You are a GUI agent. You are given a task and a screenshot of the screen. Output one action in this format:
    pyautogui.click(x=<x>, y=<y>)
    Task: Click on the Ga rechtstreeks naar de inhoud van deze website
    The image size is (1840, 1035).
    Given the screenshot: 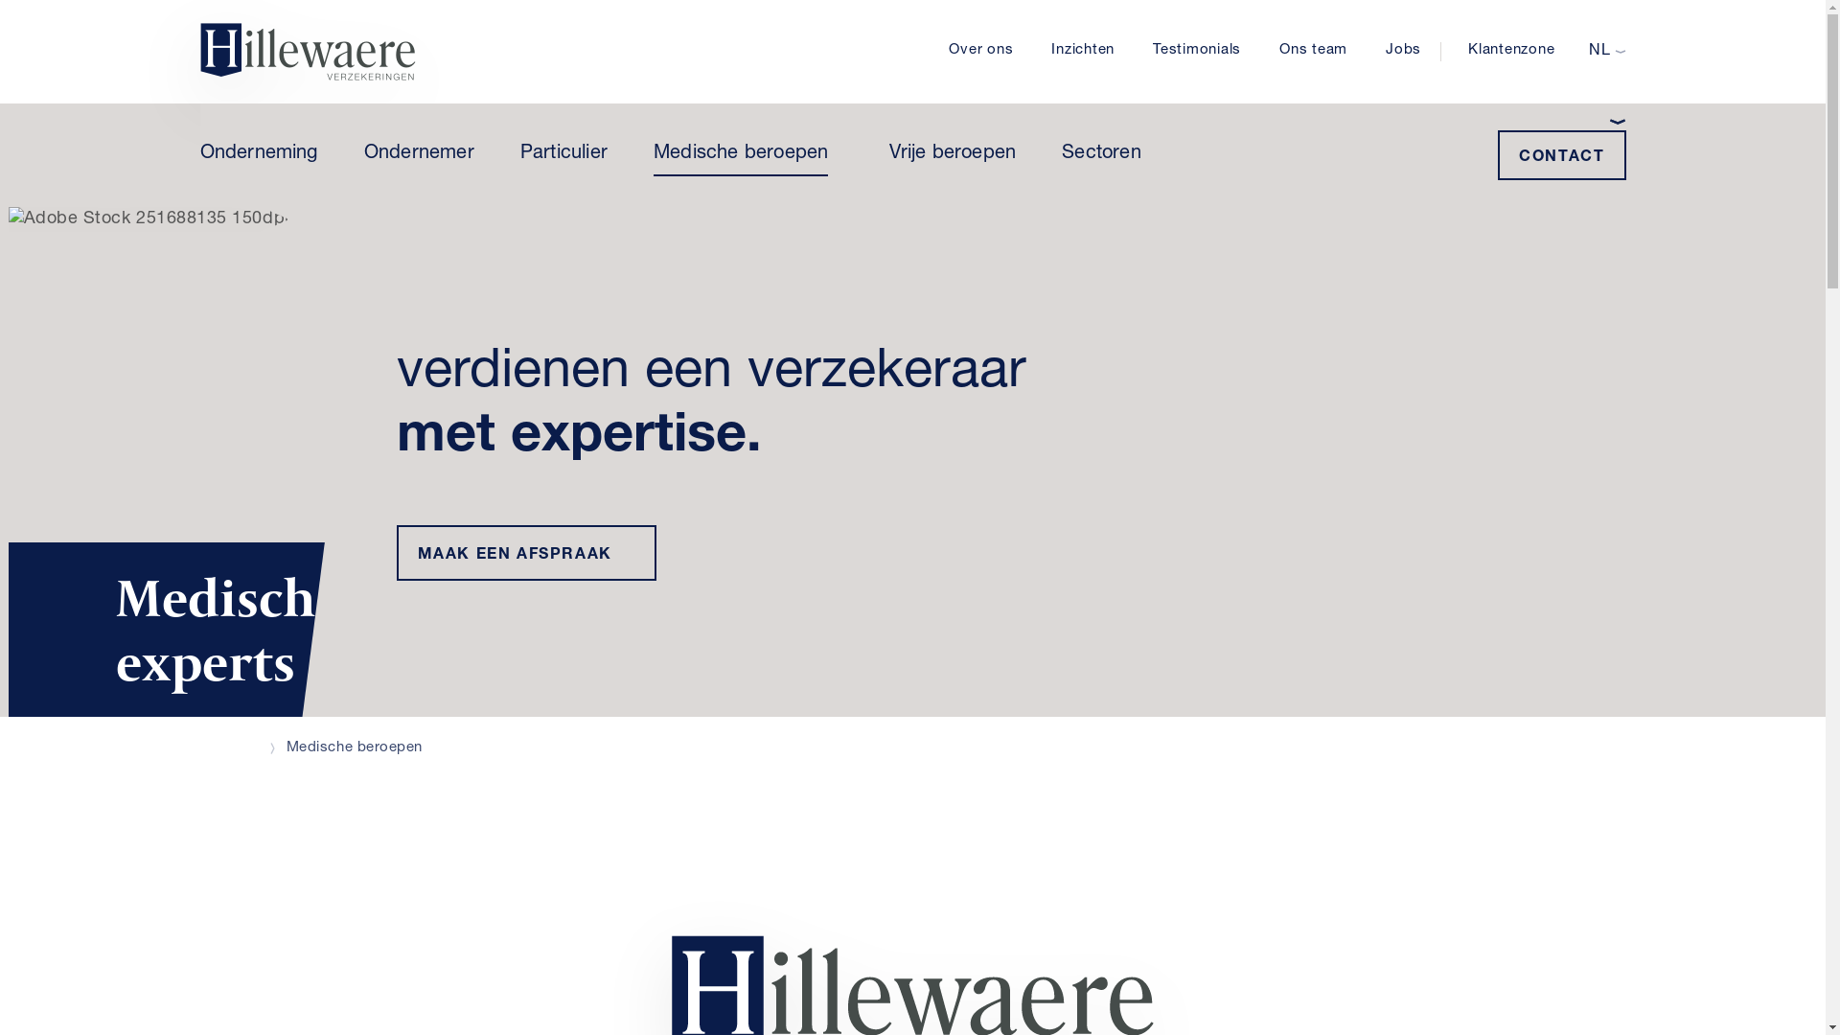 What is the action you would take?
    pyautogui.click(x=0, y=0)
    